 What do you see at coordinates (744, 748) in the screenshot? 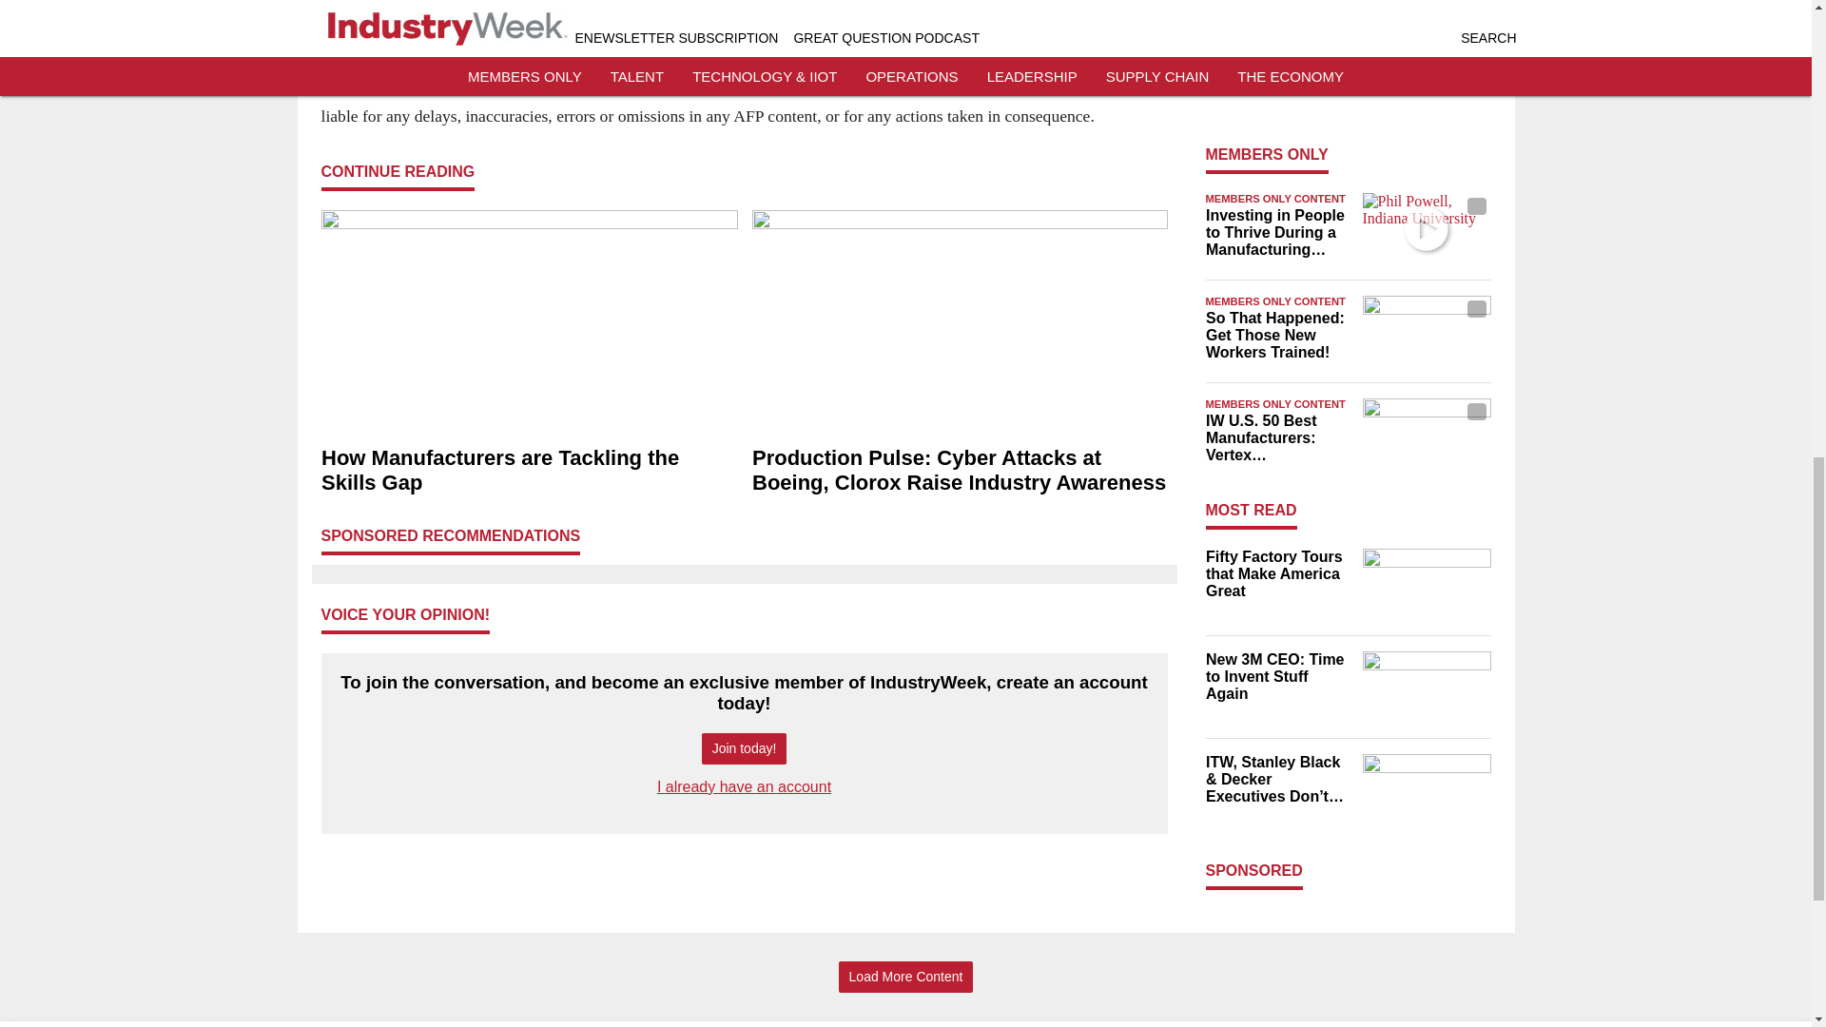
I see `Join today!` at bounding box center [744, 748].